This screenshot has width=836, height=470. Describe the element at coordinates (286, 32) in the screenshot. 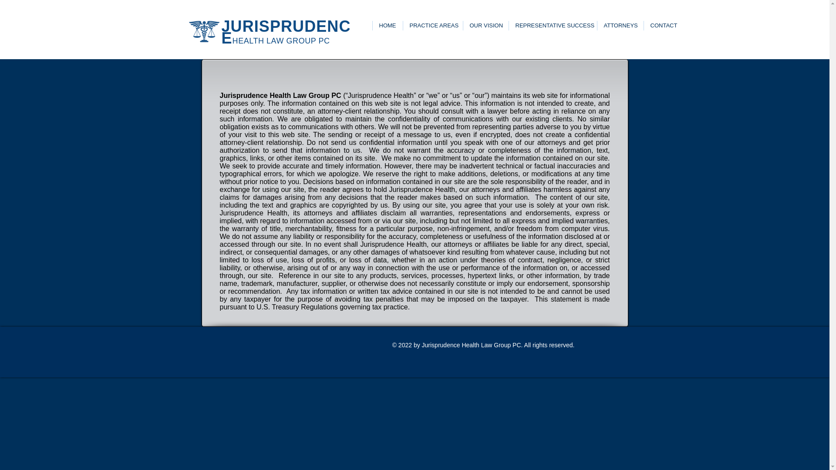

I see `JURISPRUDENCE` at that location.